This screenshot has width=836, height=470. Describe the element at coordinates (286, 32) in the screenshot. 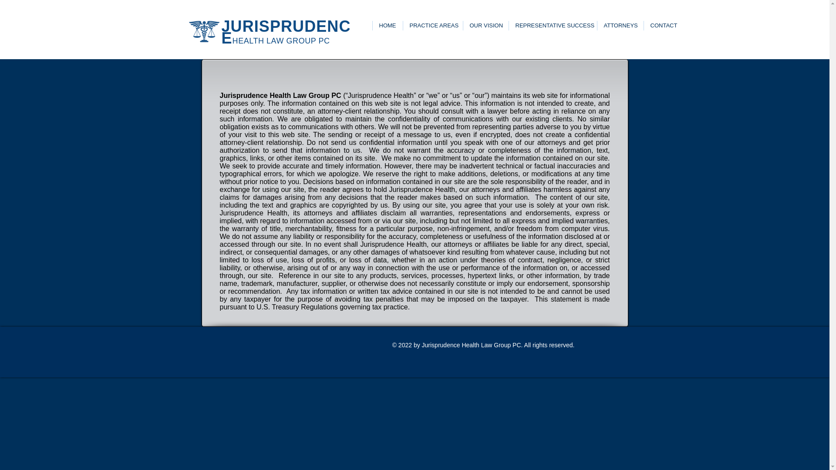

I see `JURISPRUDENCE` at that location.